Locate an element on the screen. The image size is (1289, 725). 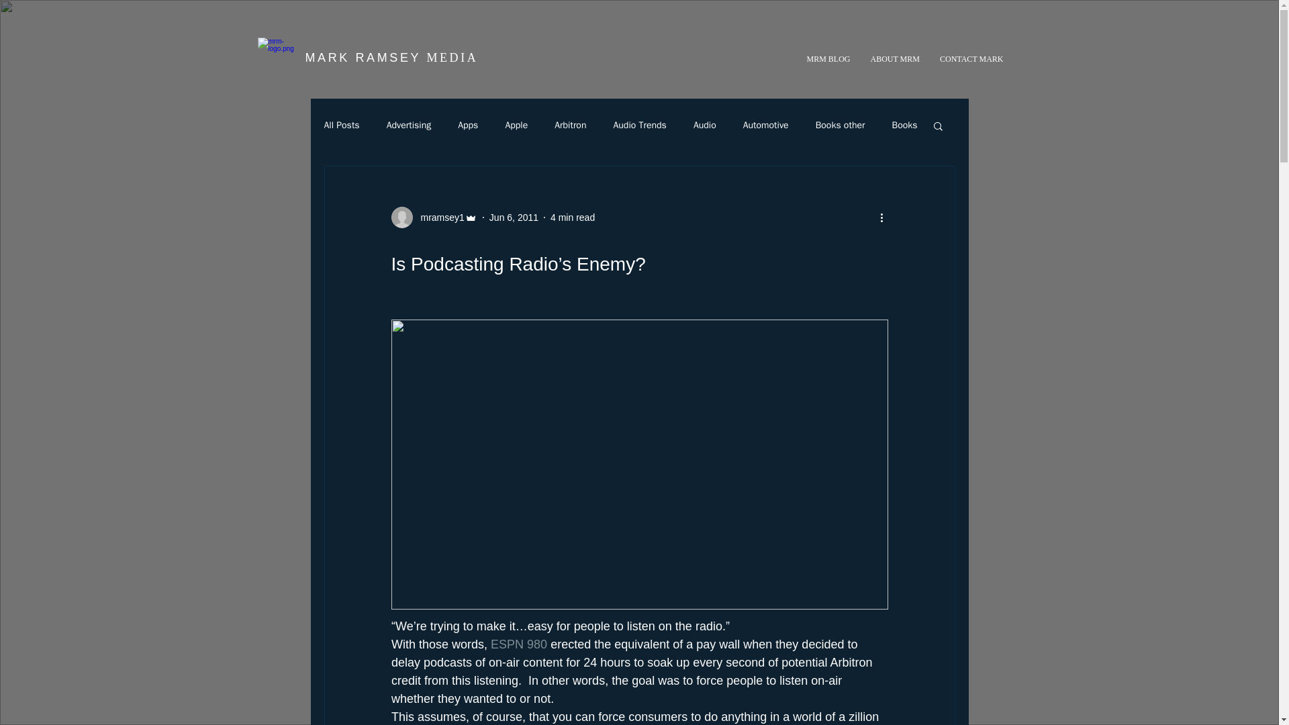
ESPN 980 is located at coordinates (518, 644).